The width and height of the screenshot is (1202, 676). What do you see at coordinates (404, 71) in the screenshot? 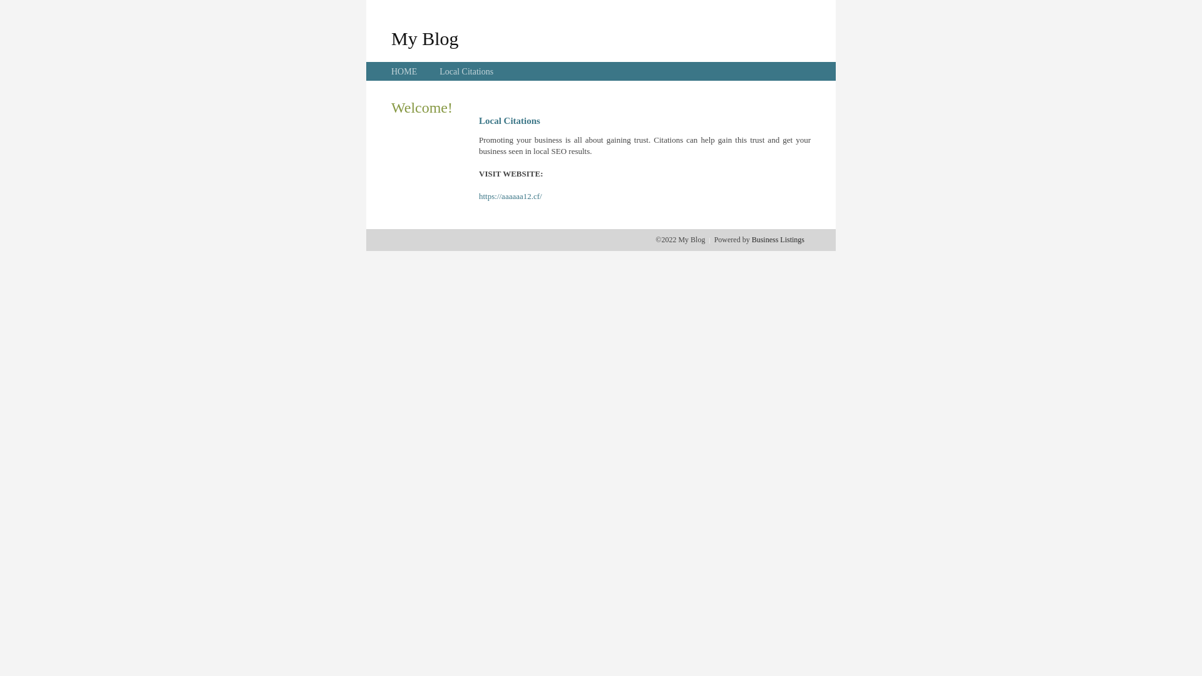
I see `HOME` at bounding box center [404, 71].